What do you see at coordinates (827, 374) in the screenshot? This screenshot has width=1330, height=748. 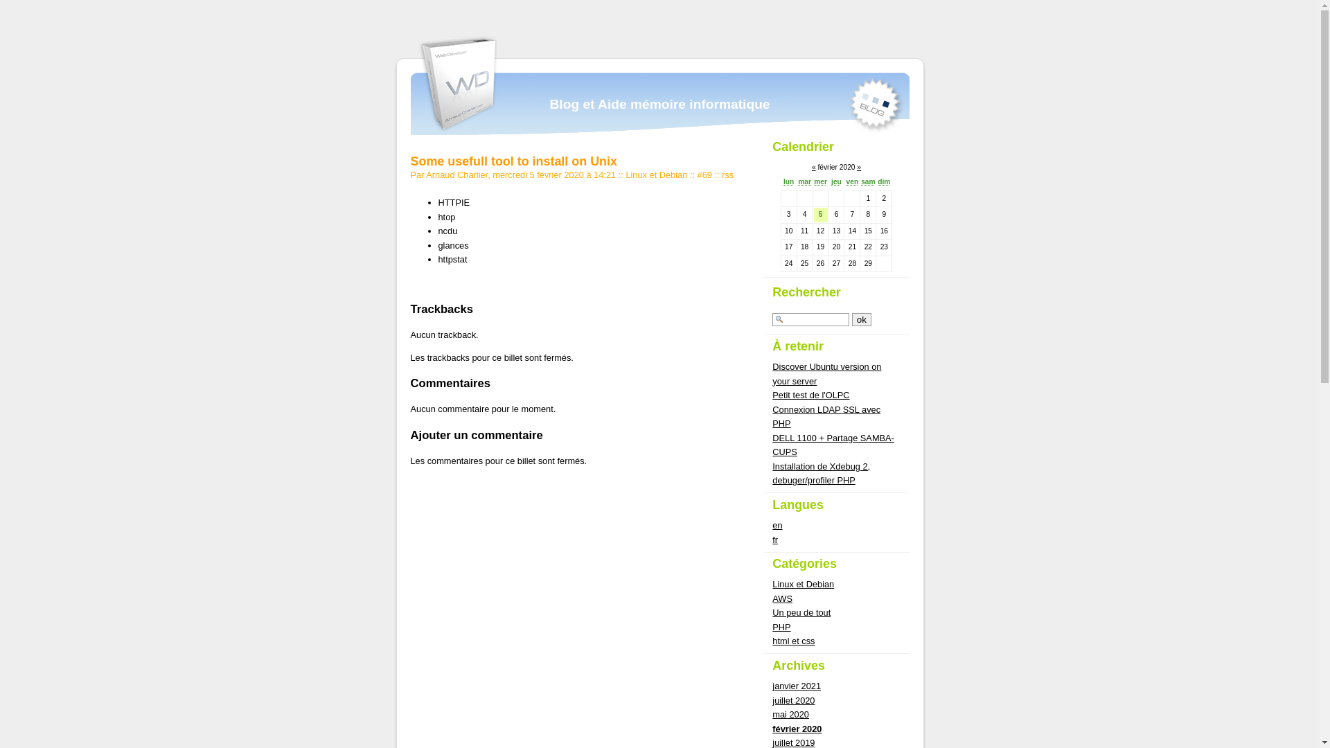 I see `Discover Ubuntu version on your server` at bounding box center [827, 374].